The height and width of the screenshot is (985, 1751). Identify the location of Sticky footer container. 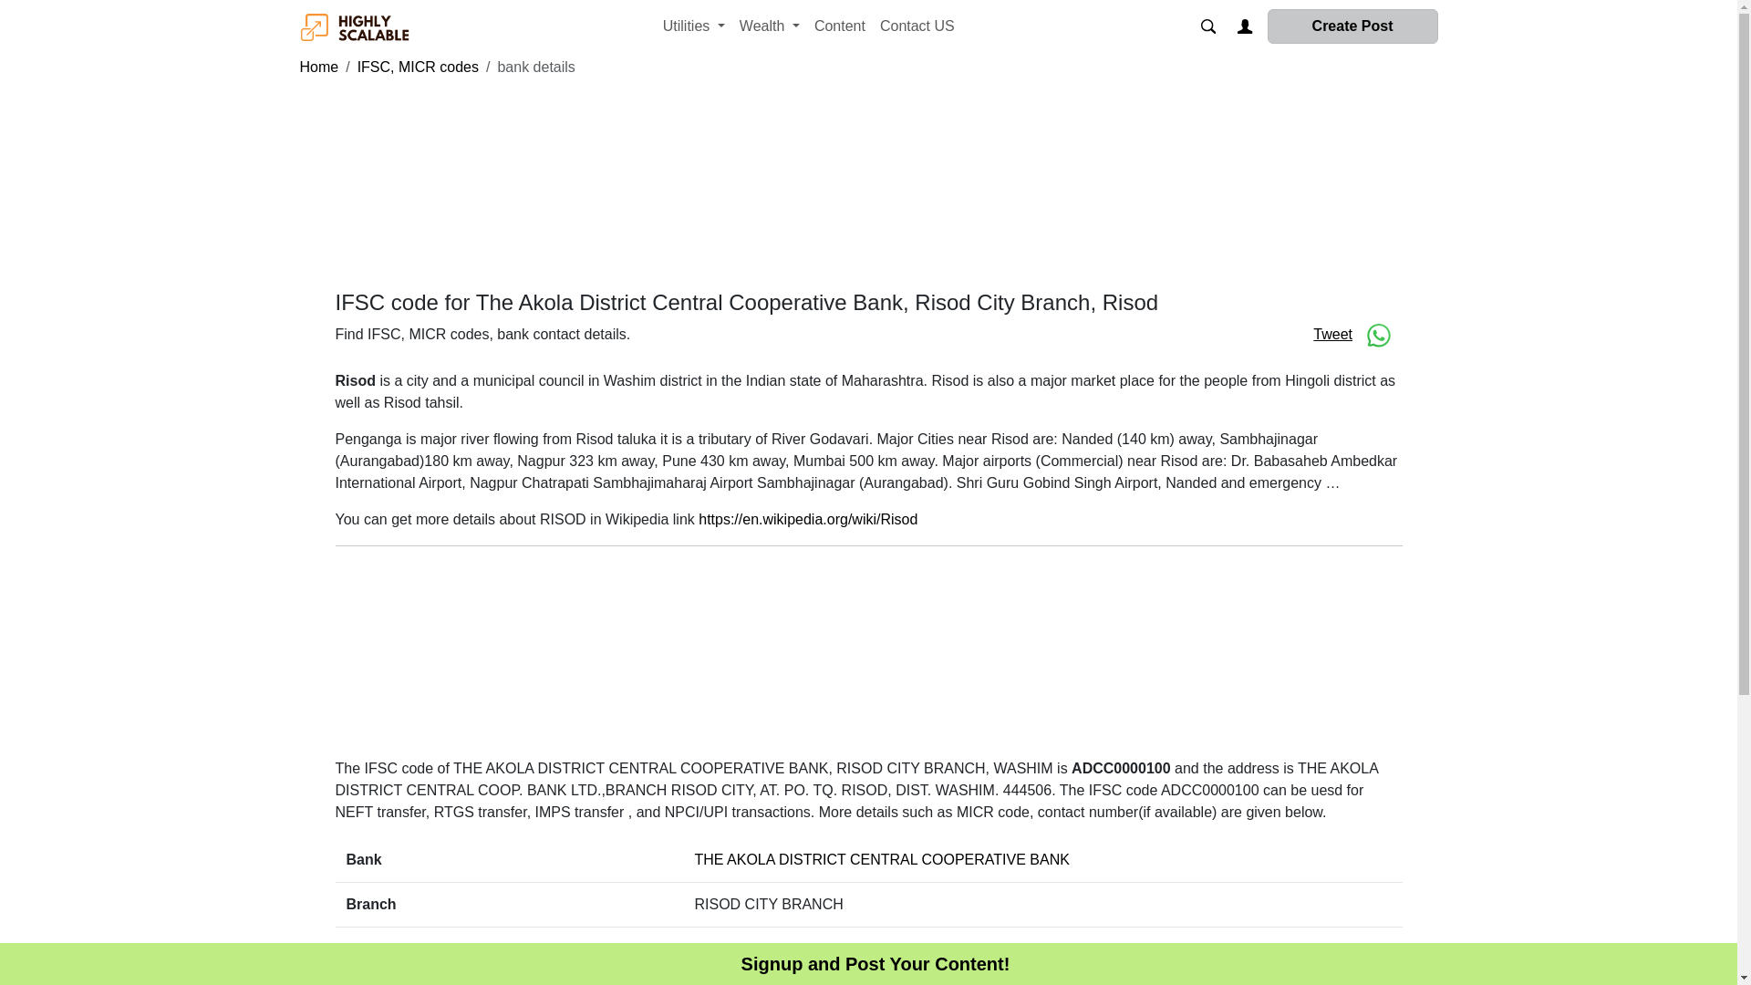
(875, 964).